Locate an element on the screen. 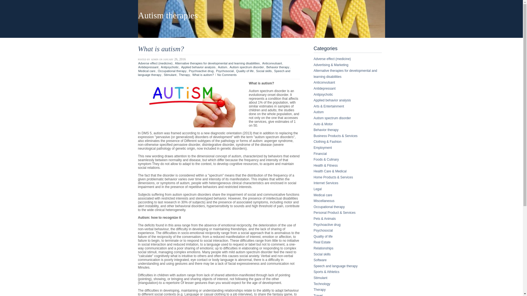 This screenshot has height=296, width=527. Home Products & Services is located at coordinates (333, 177).